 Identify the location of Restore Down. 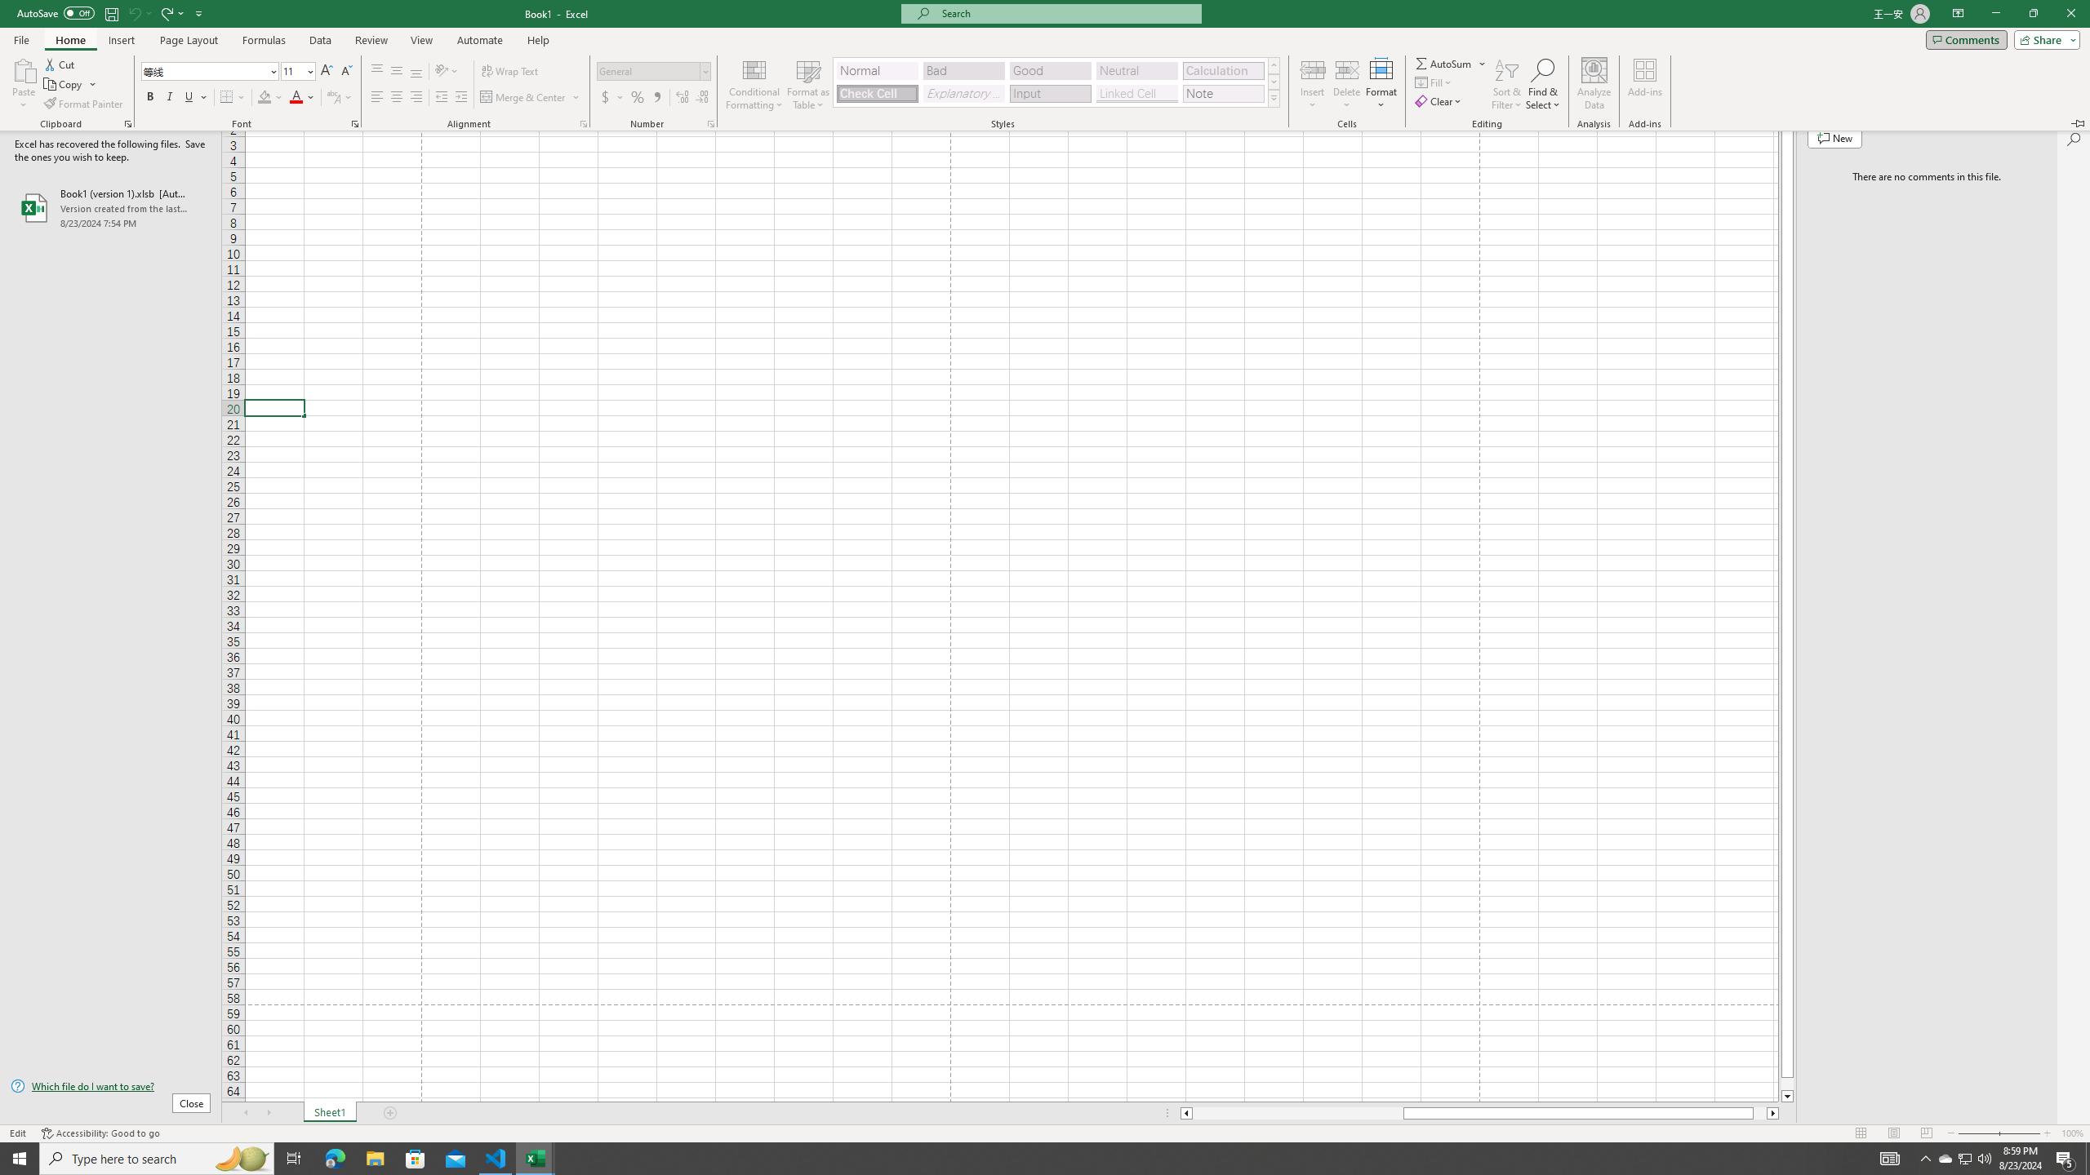
(2033, 14).